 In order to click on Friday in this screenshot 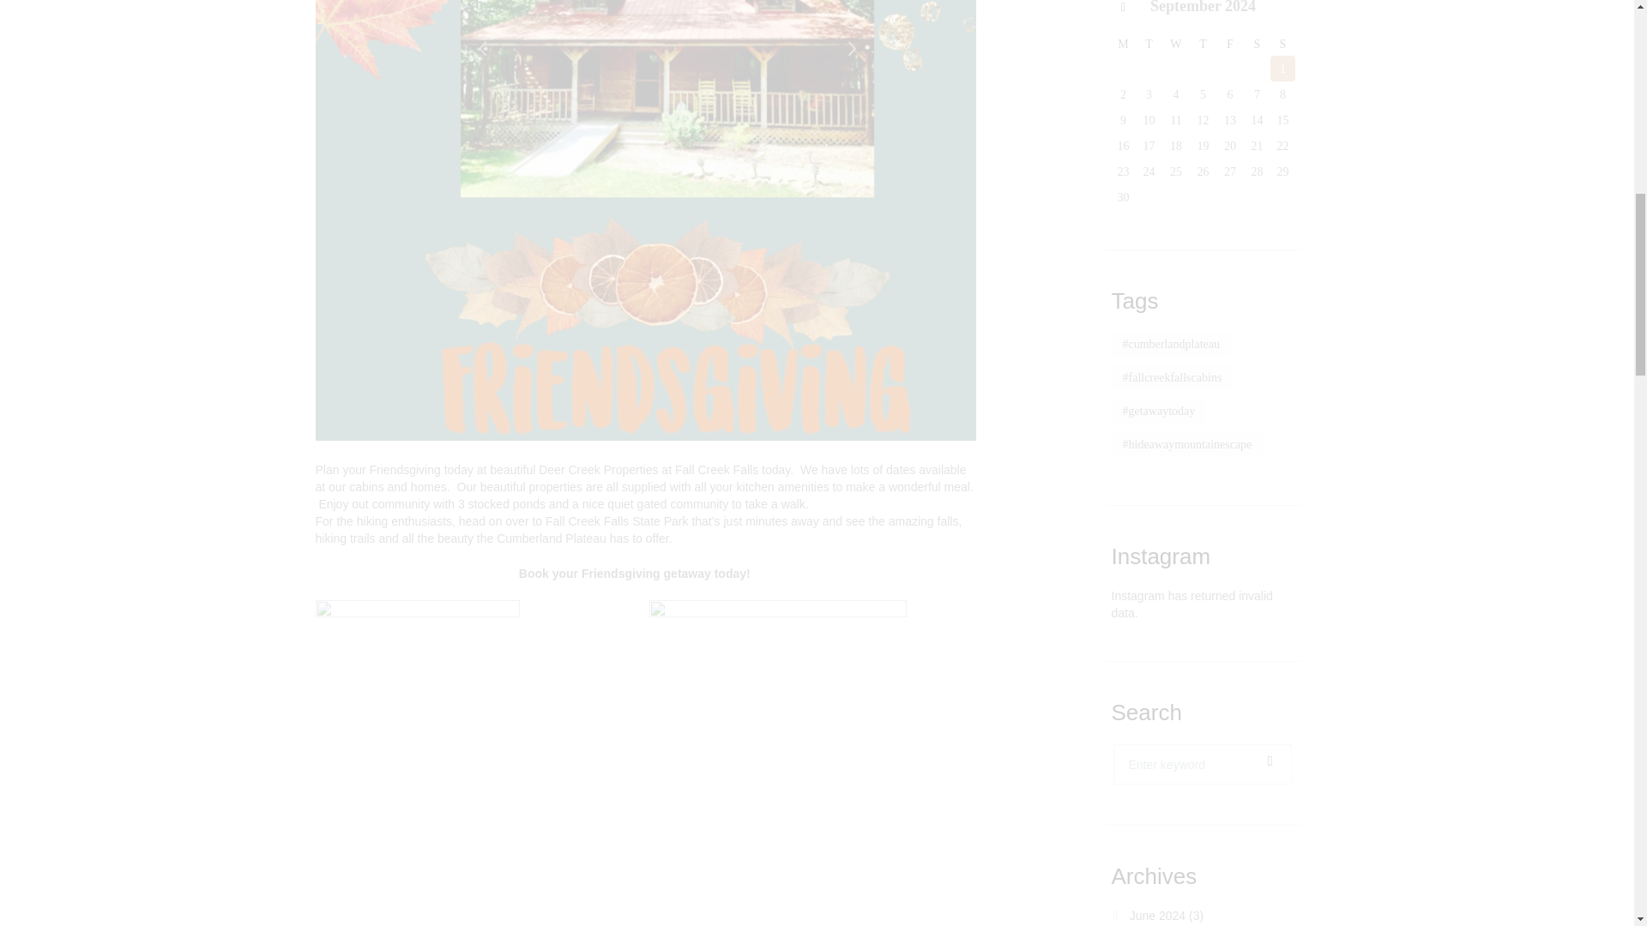, I will do `click(1230, 43)`.